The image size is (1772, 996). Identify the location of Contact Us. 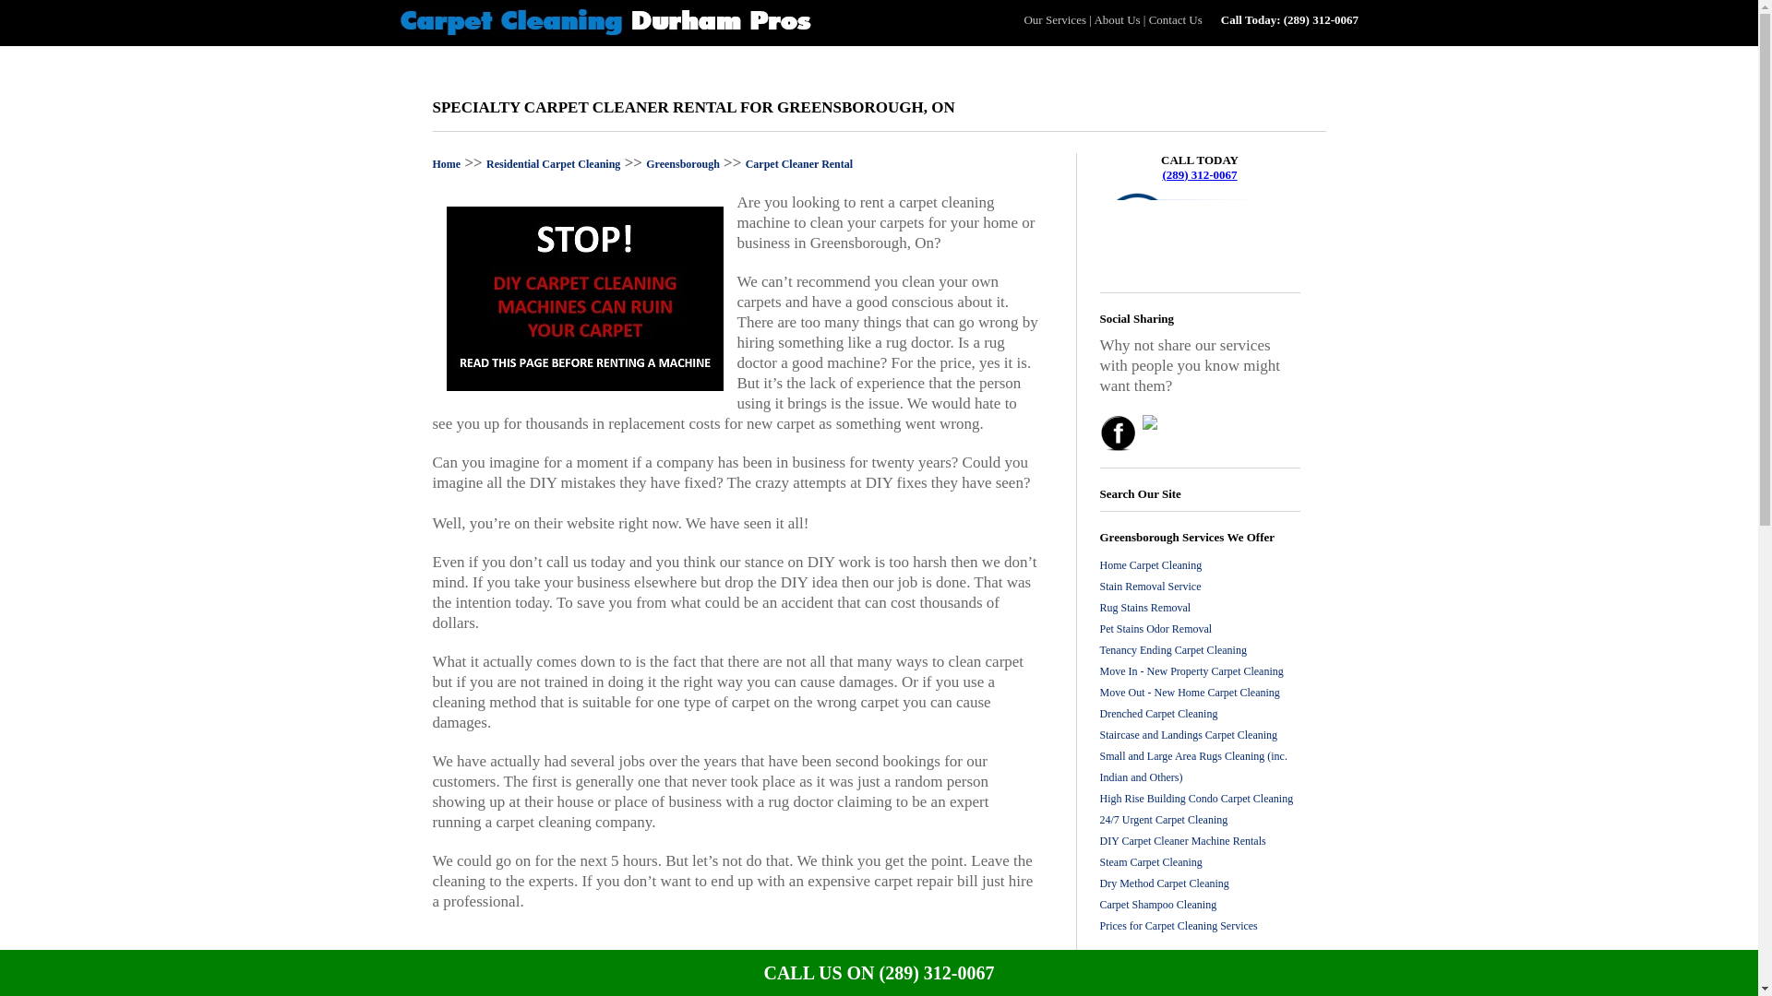
(1176, 20).